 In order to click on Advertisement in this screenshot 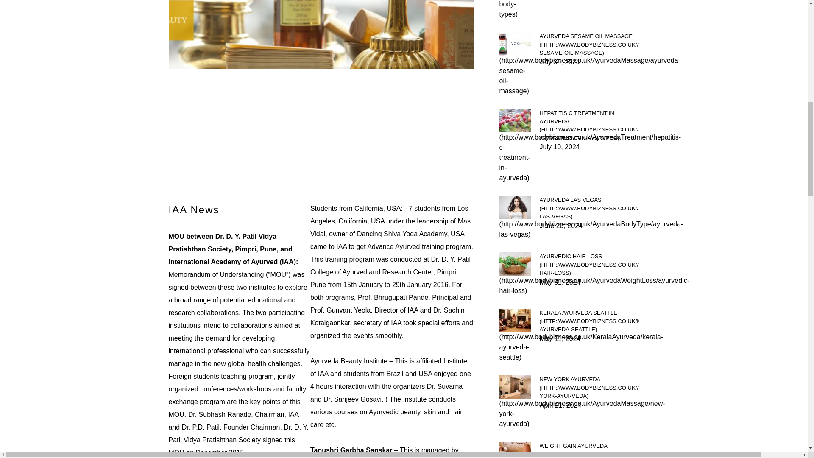, I will do `click(321, 142)`.